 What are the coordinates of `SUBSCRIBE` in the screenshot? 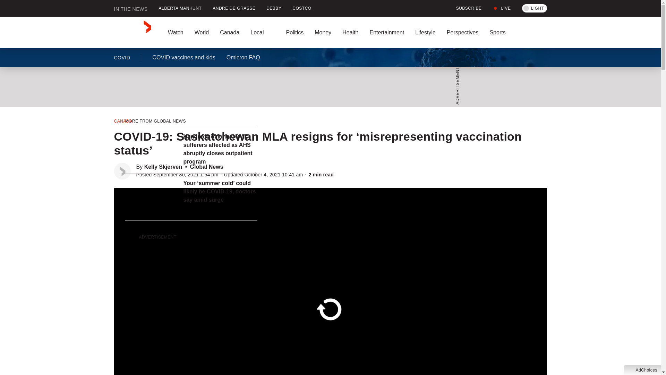 It's located at (465, 8).